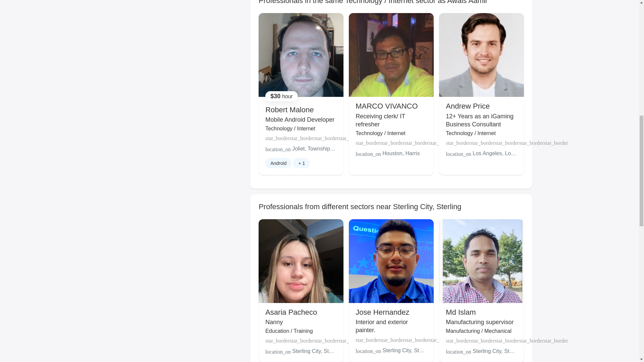  Describe the element at coordinates (461, 312) in the screenshot. I see `Md Islam` at that location.